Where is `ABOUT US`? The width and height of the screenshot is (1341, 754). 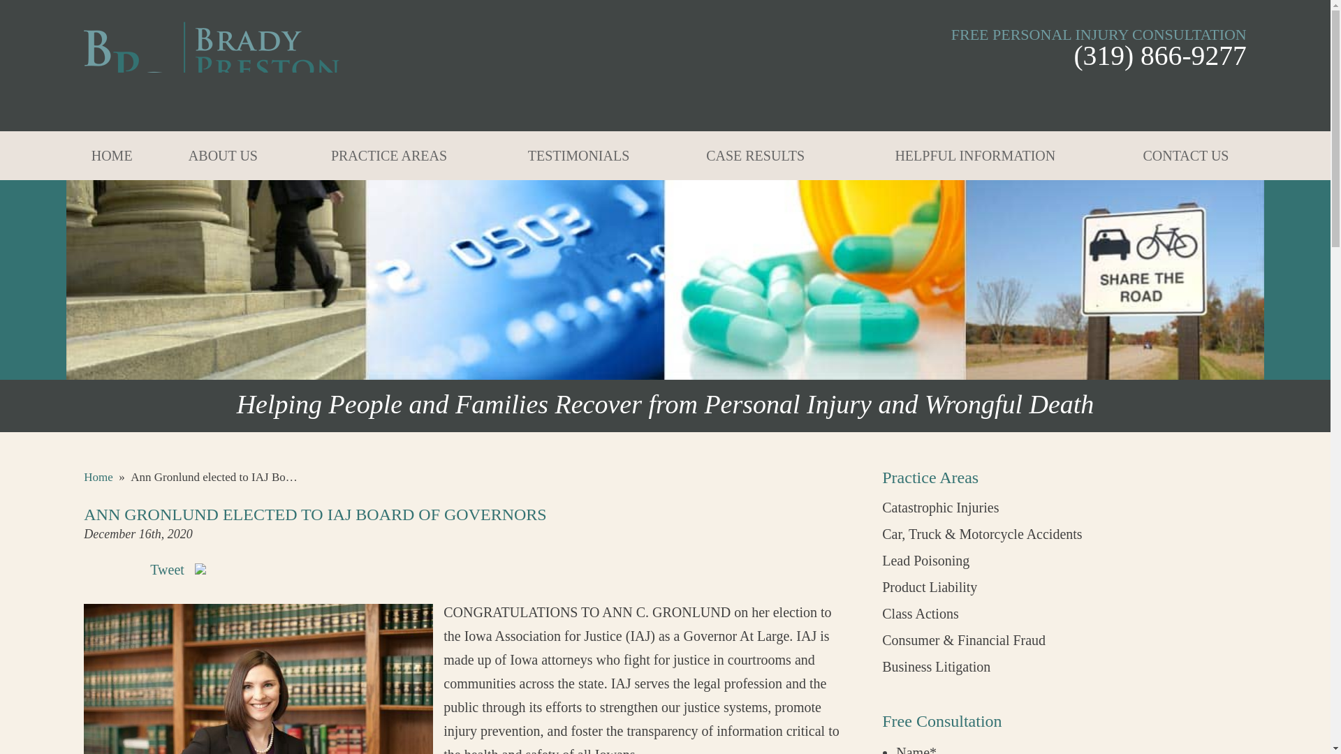 ABOUT US is located at coordinates (223, 155).